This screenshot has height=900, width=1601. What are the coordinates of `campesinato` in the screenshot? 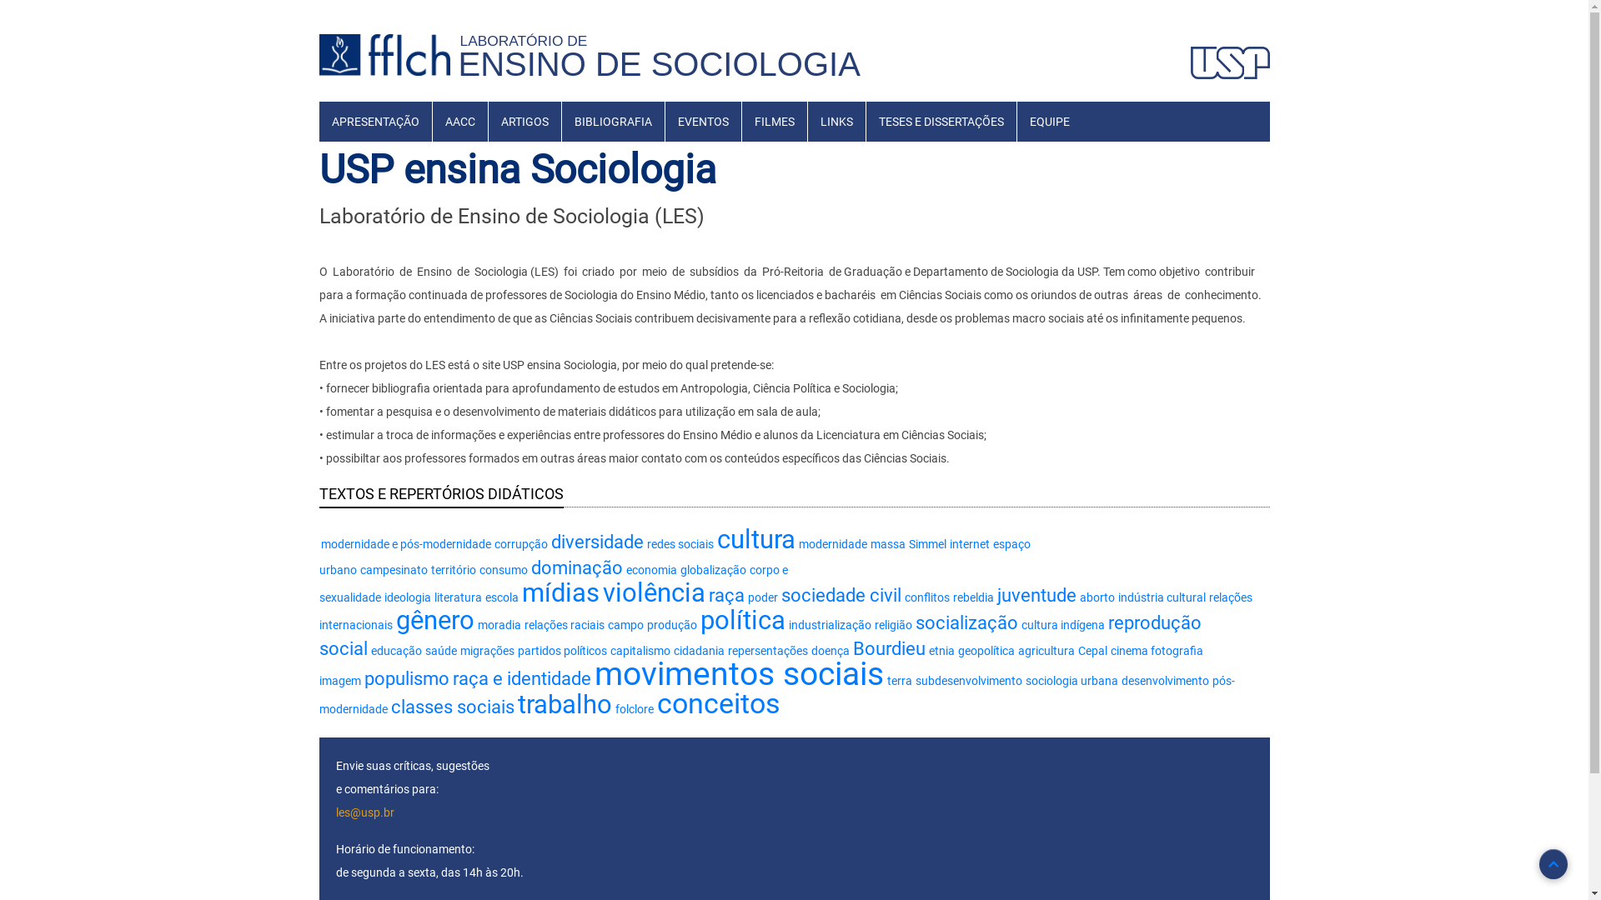 It's located at (394, 570).